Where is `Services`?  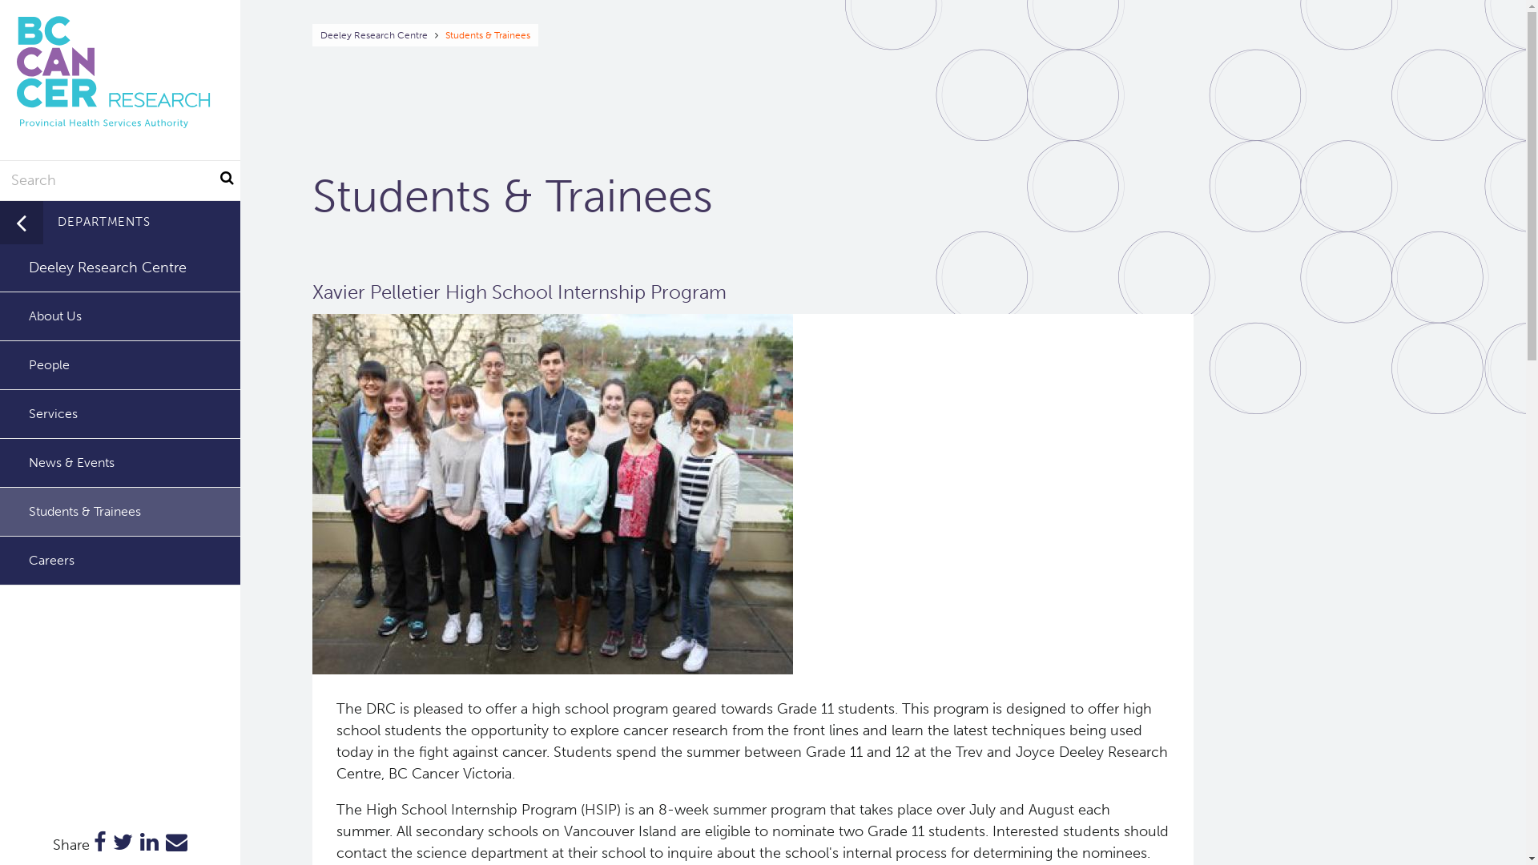
Services is located at coordinates (120, 413).